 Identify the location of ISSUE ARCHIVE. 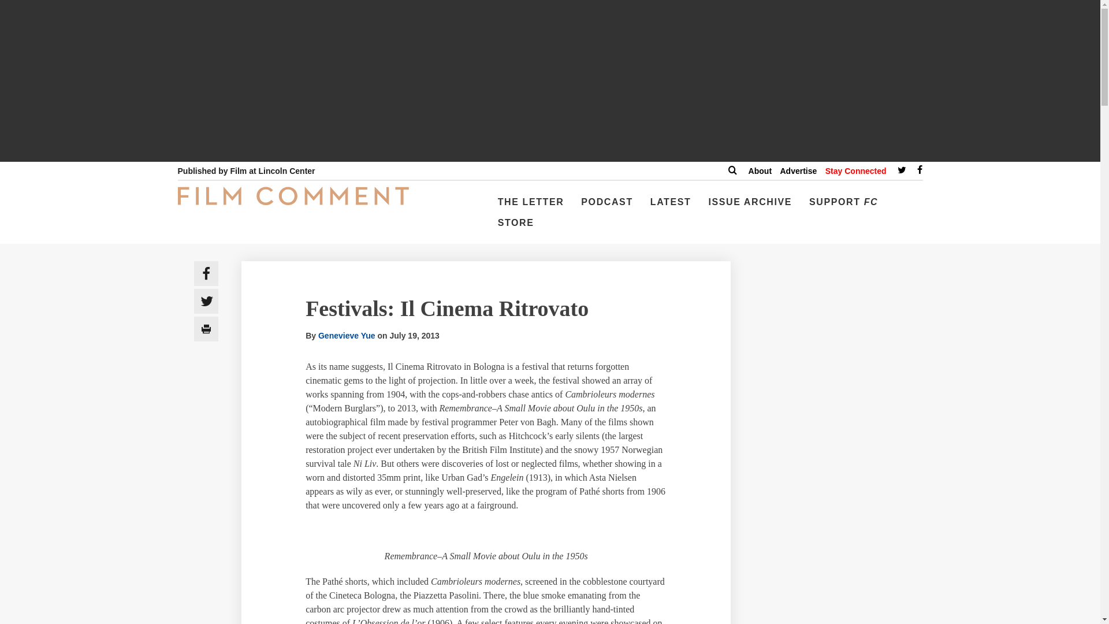
(750, 207).